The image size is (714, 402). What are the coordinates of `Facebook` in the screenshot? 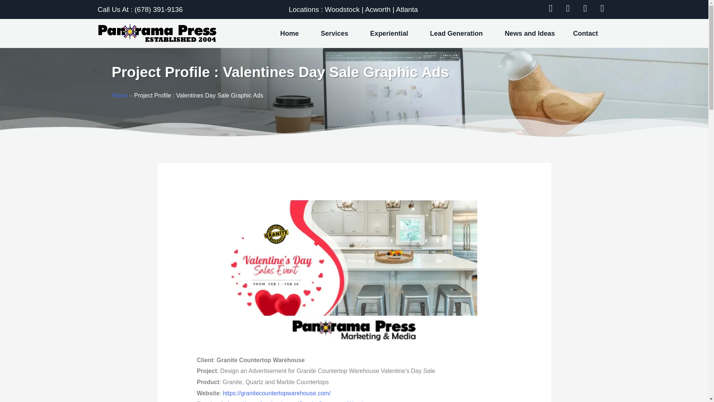 It's located at (552, 9).